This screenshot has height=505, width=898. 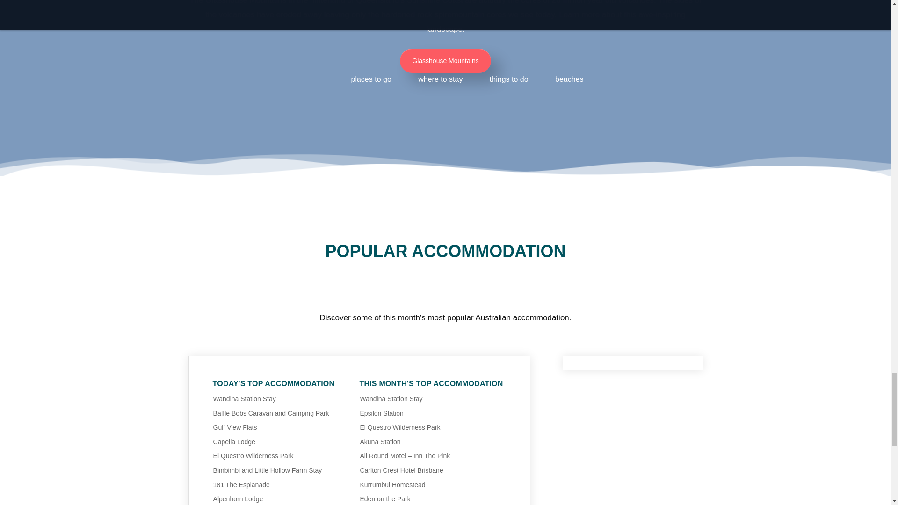 What do you see at coordinates (244, 398) in the screenshot?
I see `Wandina Station Stay` at bounding box center [244, 398].